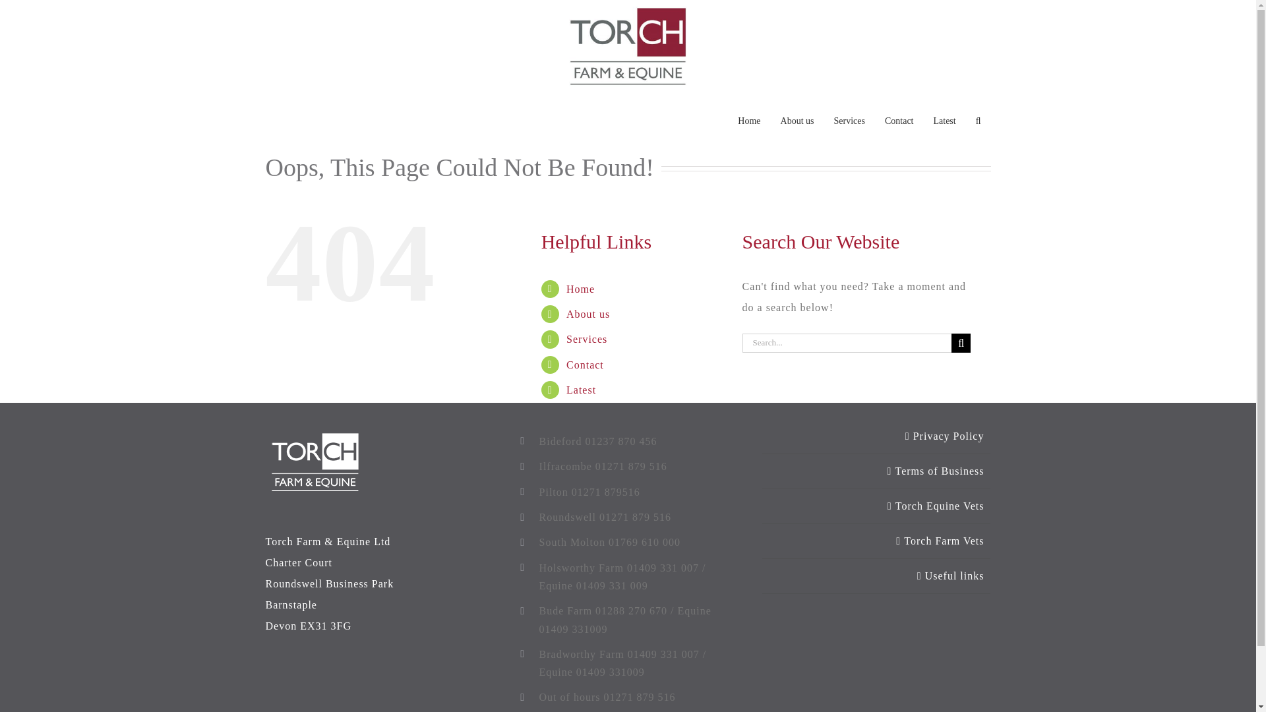 Image resolution: width=1266 pixels, height=712 pixels. I want to click on Useful links, so click(877, 576).